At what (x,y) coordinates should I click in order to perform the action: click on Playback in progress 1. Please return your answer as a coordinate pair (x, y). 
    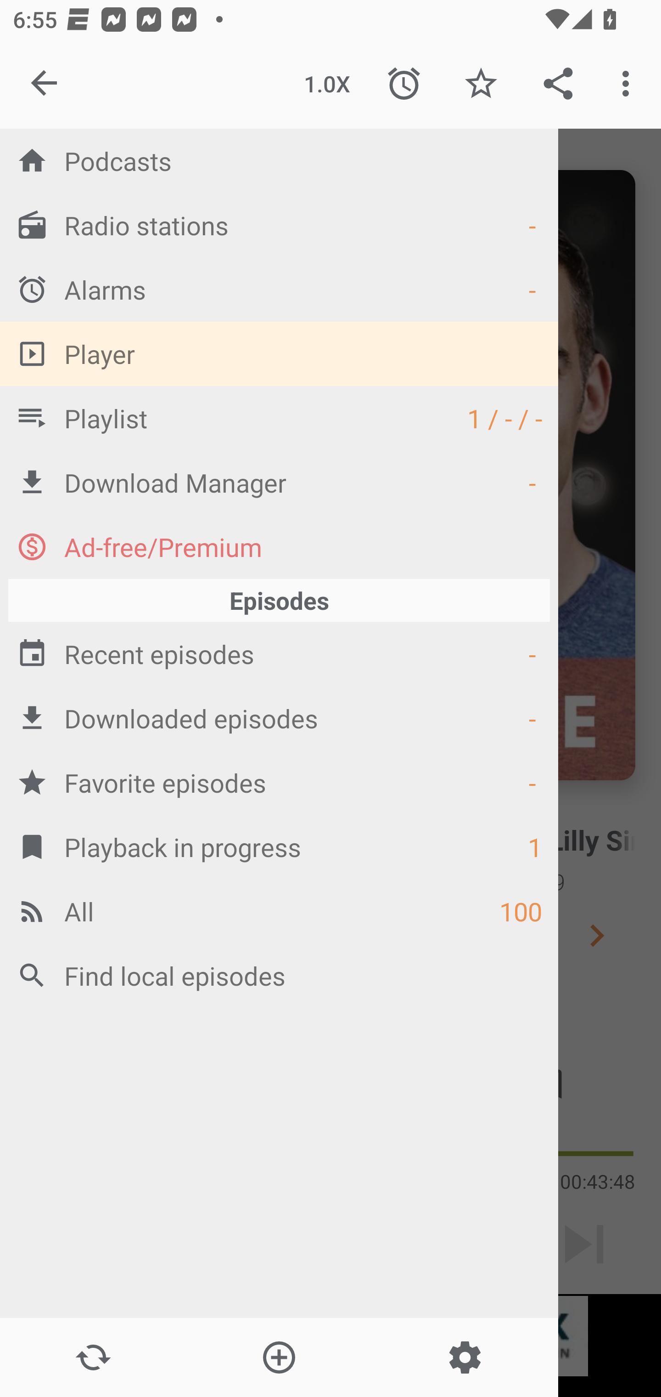
    Looking at the image, I should click on (279, 846).